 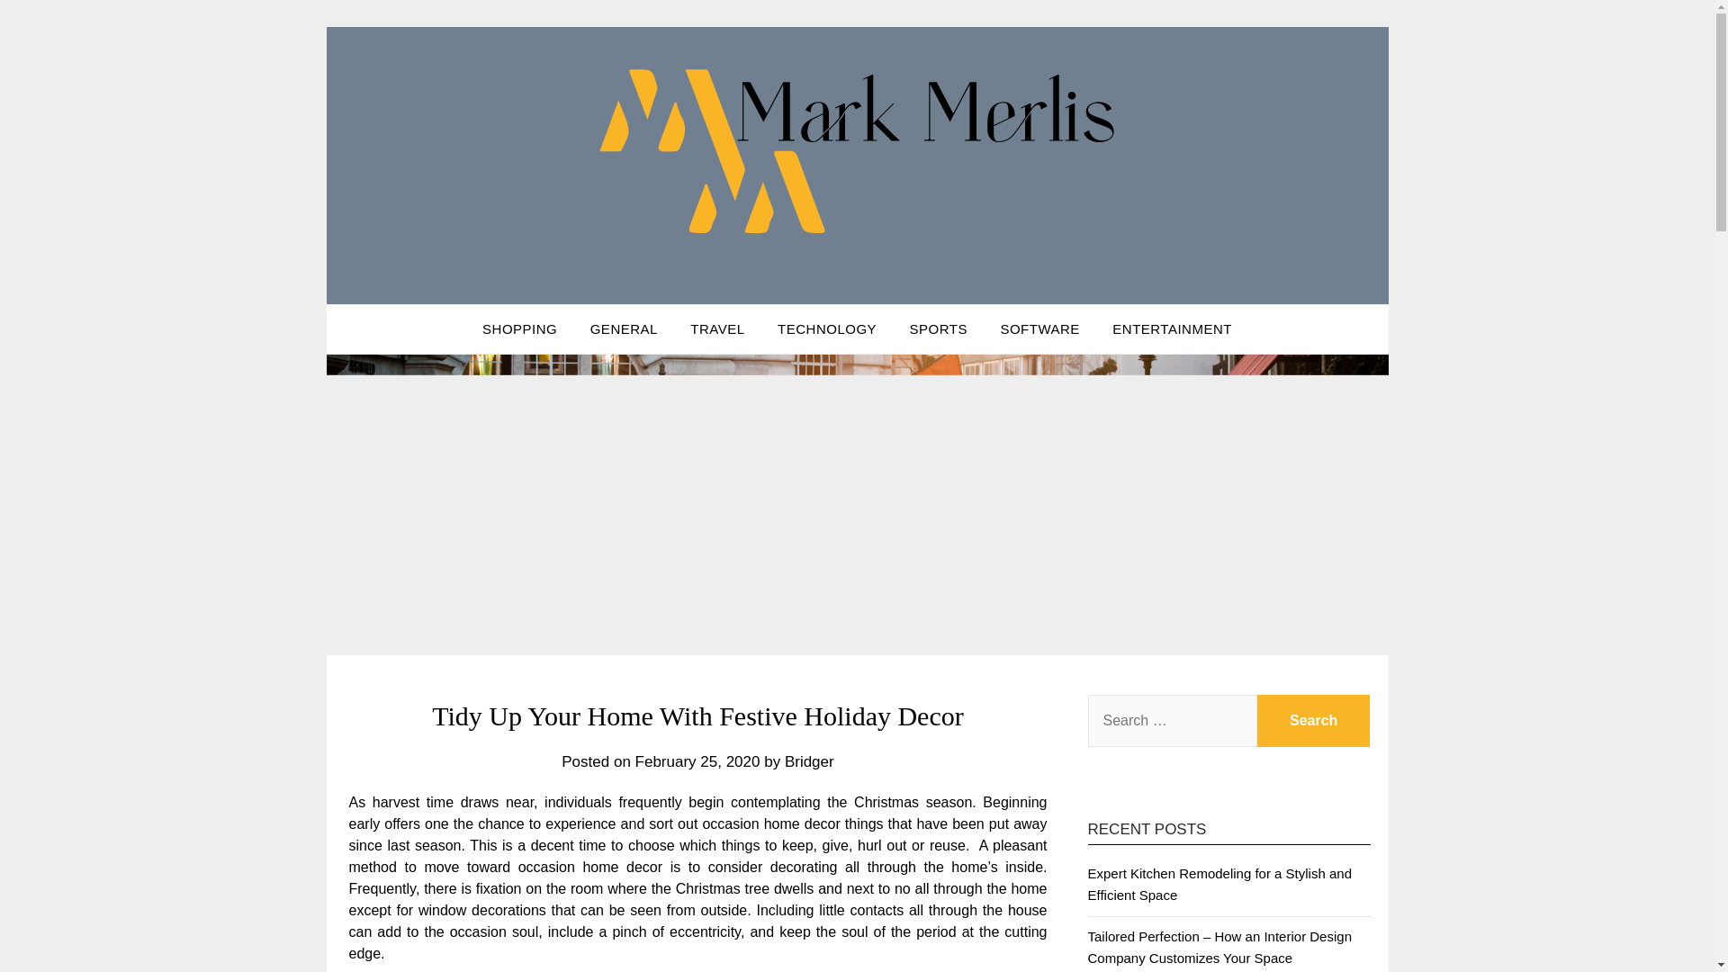 What do you see at coordinates (1314, 721) in the screenshot?
I see `Search` at bounding box center [1314, 721].